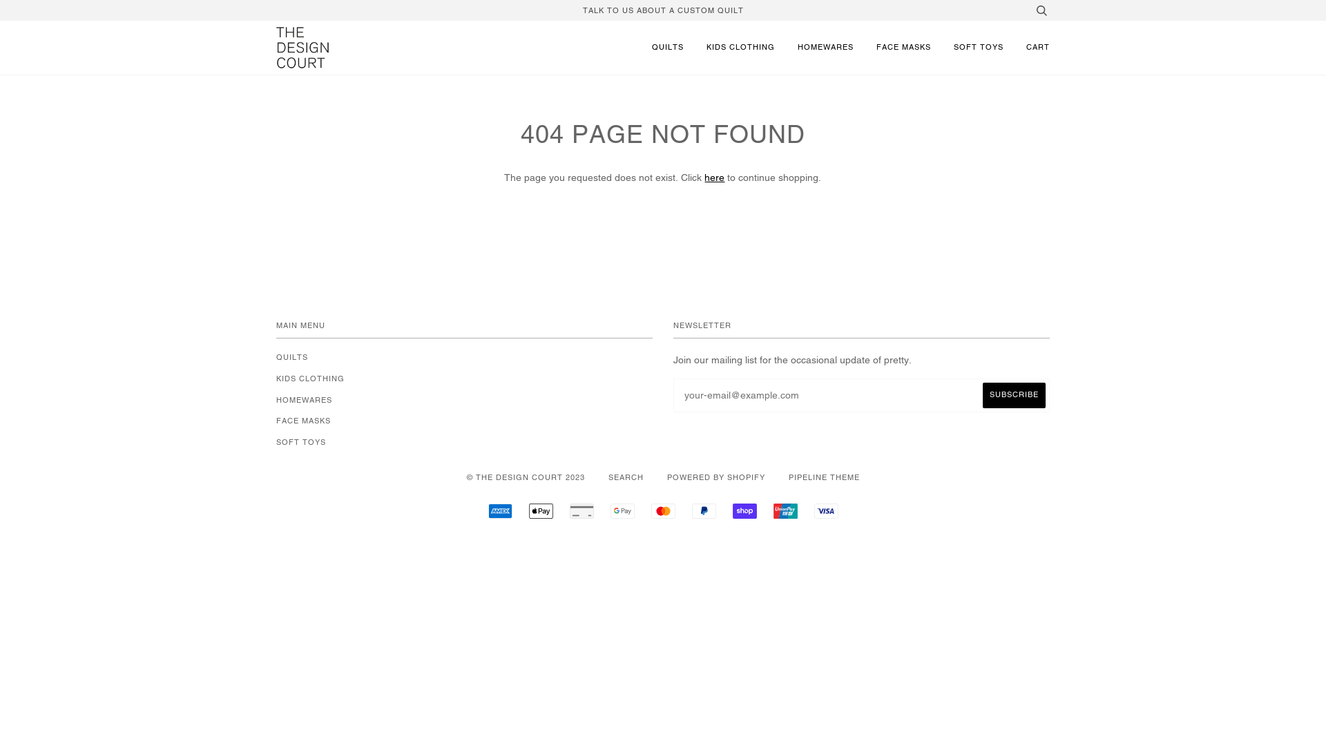  I want to click on SOFT TOYS, so click(979, 48).